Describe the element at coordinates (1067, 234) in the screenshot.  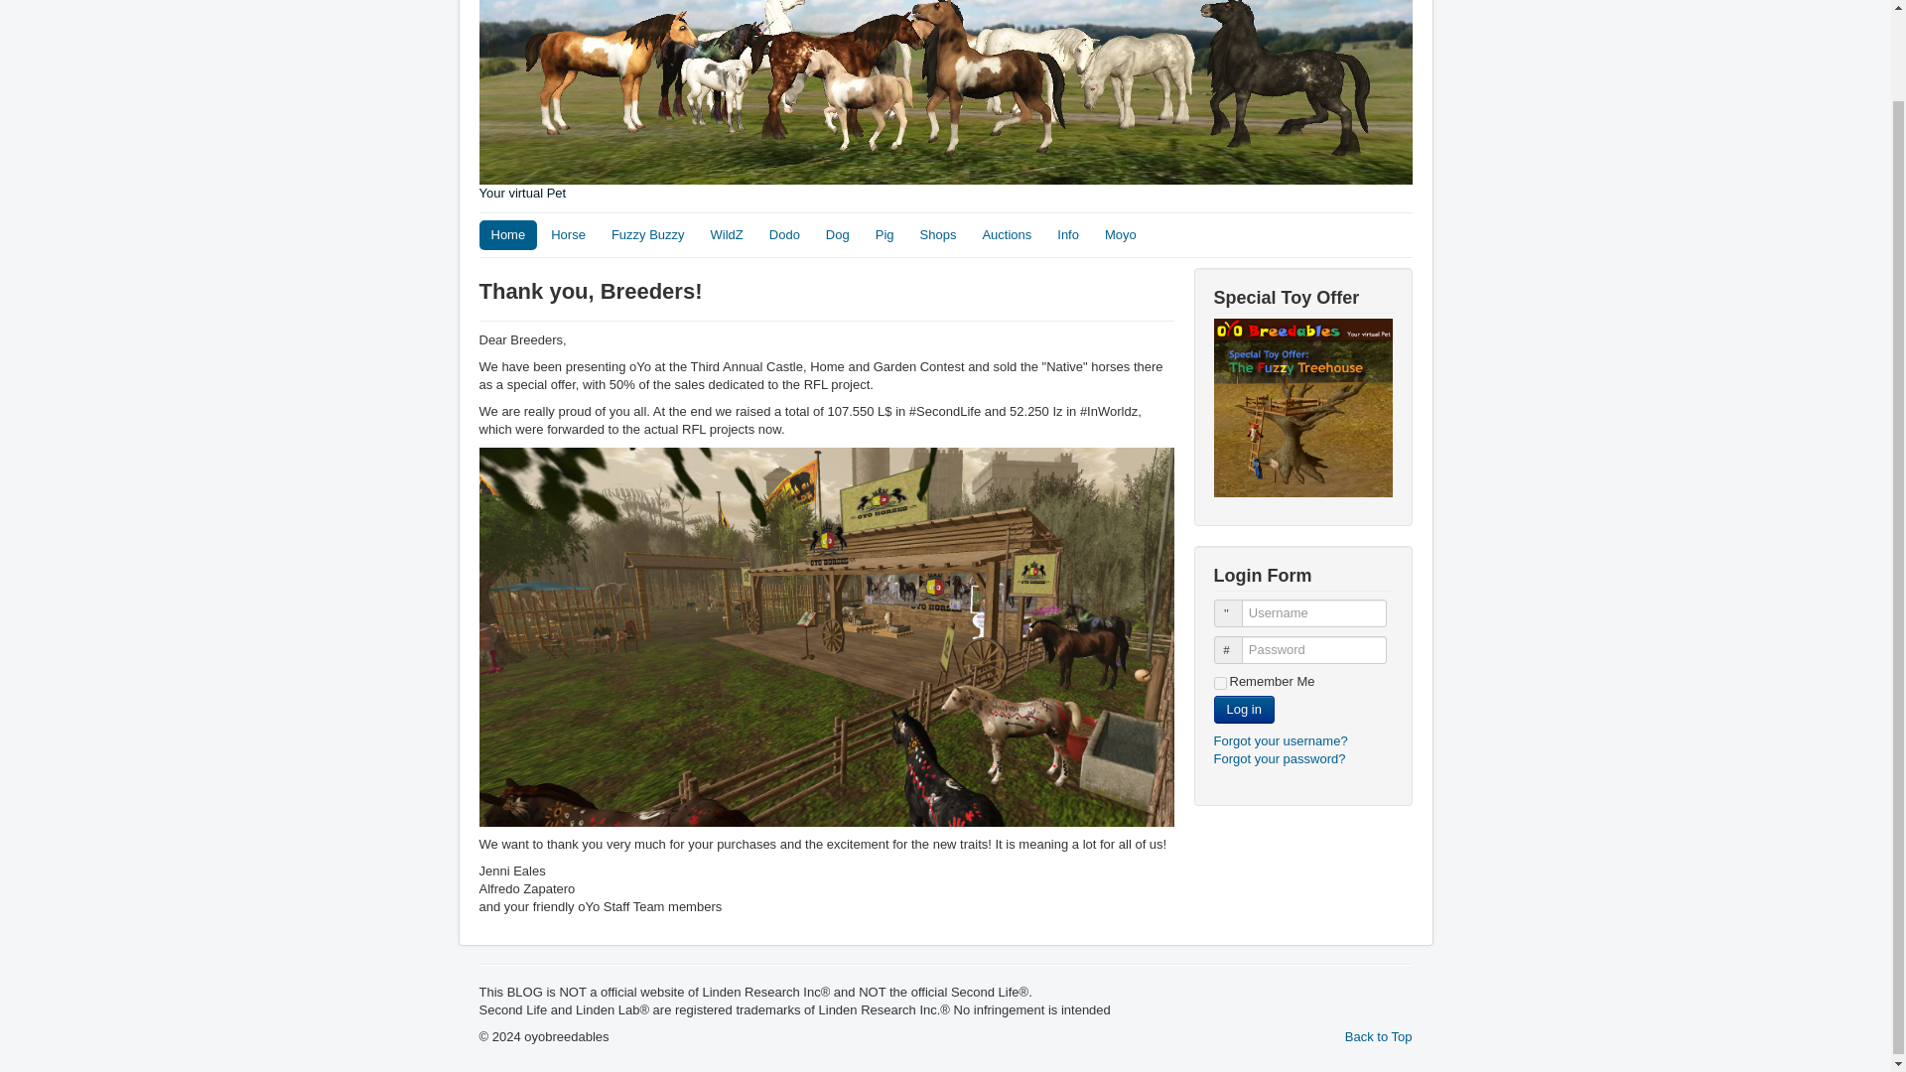
I see `Info` at that location.